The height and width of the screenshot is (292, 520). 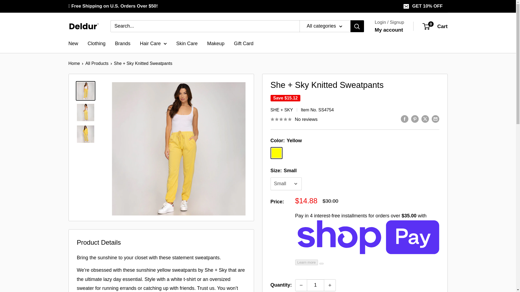 I want to click on New, so click(x=73, y=44).